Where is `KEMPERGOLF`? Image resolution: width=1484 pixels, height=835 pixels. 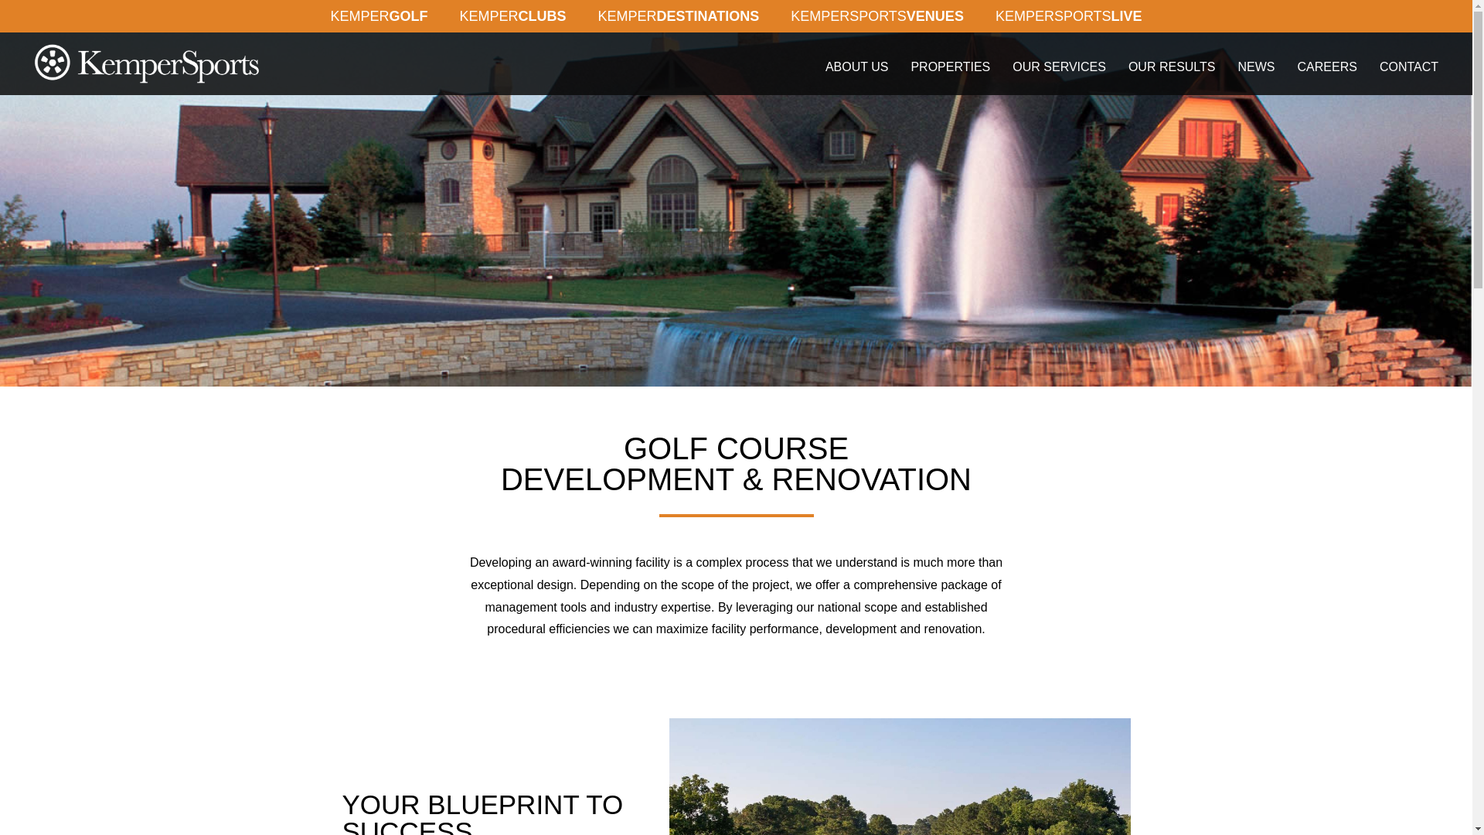
KEMPERGOLF is located at coordinates (379, 16).